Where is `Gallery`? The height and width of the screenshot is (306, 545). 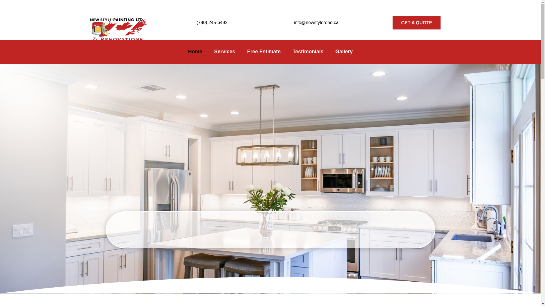 Gallery is located at coordinates (344, 52).